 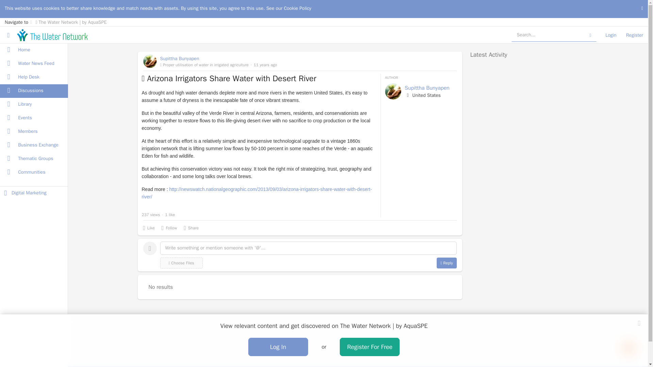 What do you see at coordinates (611, 35) in the screenshot?
I see `Login` at bounding box center [611, 35].